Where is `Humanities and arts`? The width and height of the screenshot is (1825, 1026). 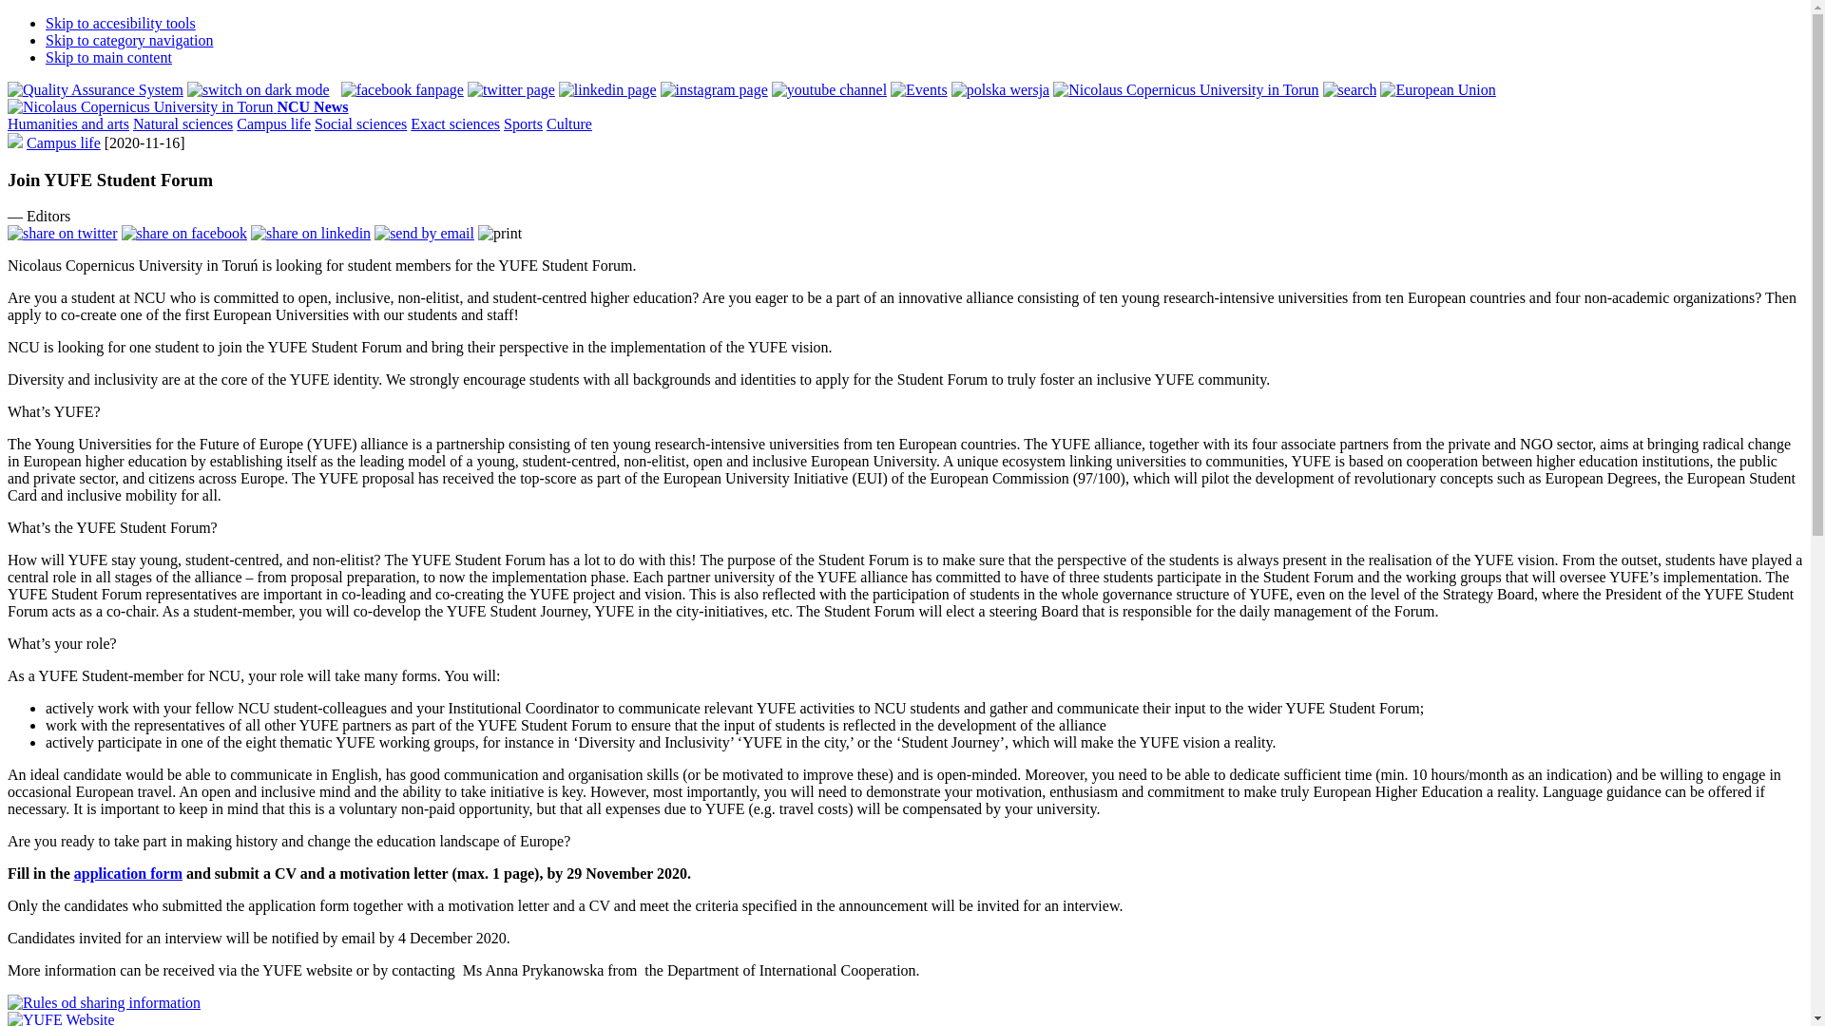 Humanities and arts is located at coordinates (68, 123).